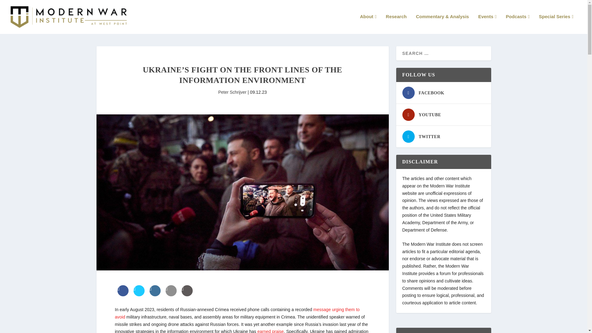  What do you see at coordinates (556, 24) in the screenshot?
I see `Special Series` at bounding box center [556, 24].